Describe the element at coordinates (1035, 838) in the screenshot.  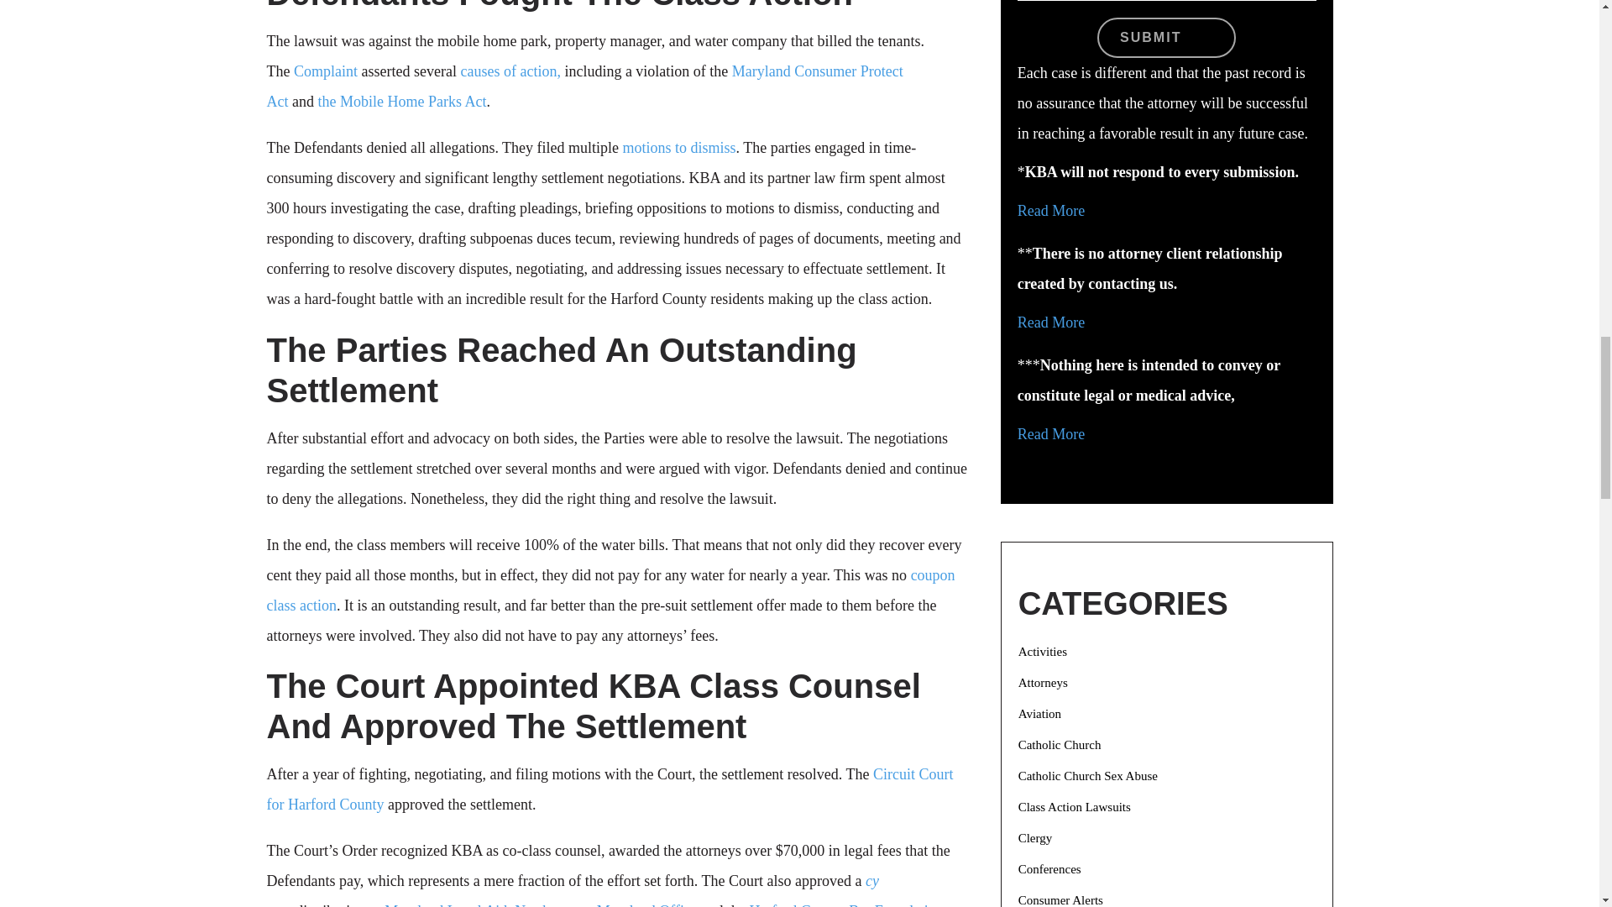
I see `View all post filed under Clergy` at that location.